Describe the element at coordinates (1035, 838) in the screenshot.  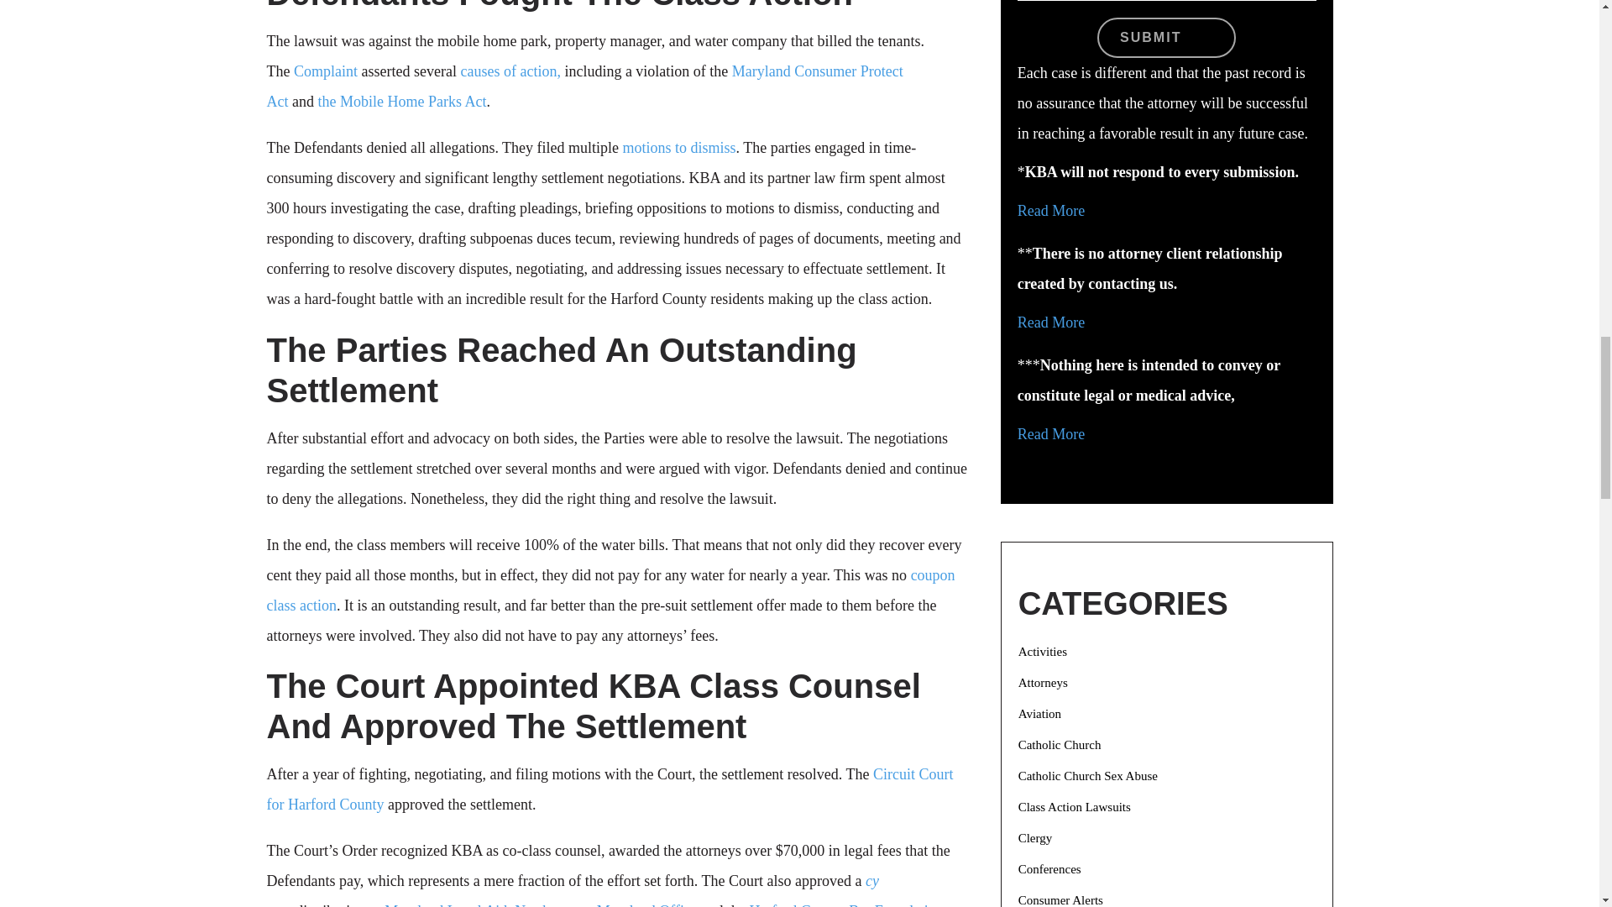
I see `View all post filed under Clergy` at that location.